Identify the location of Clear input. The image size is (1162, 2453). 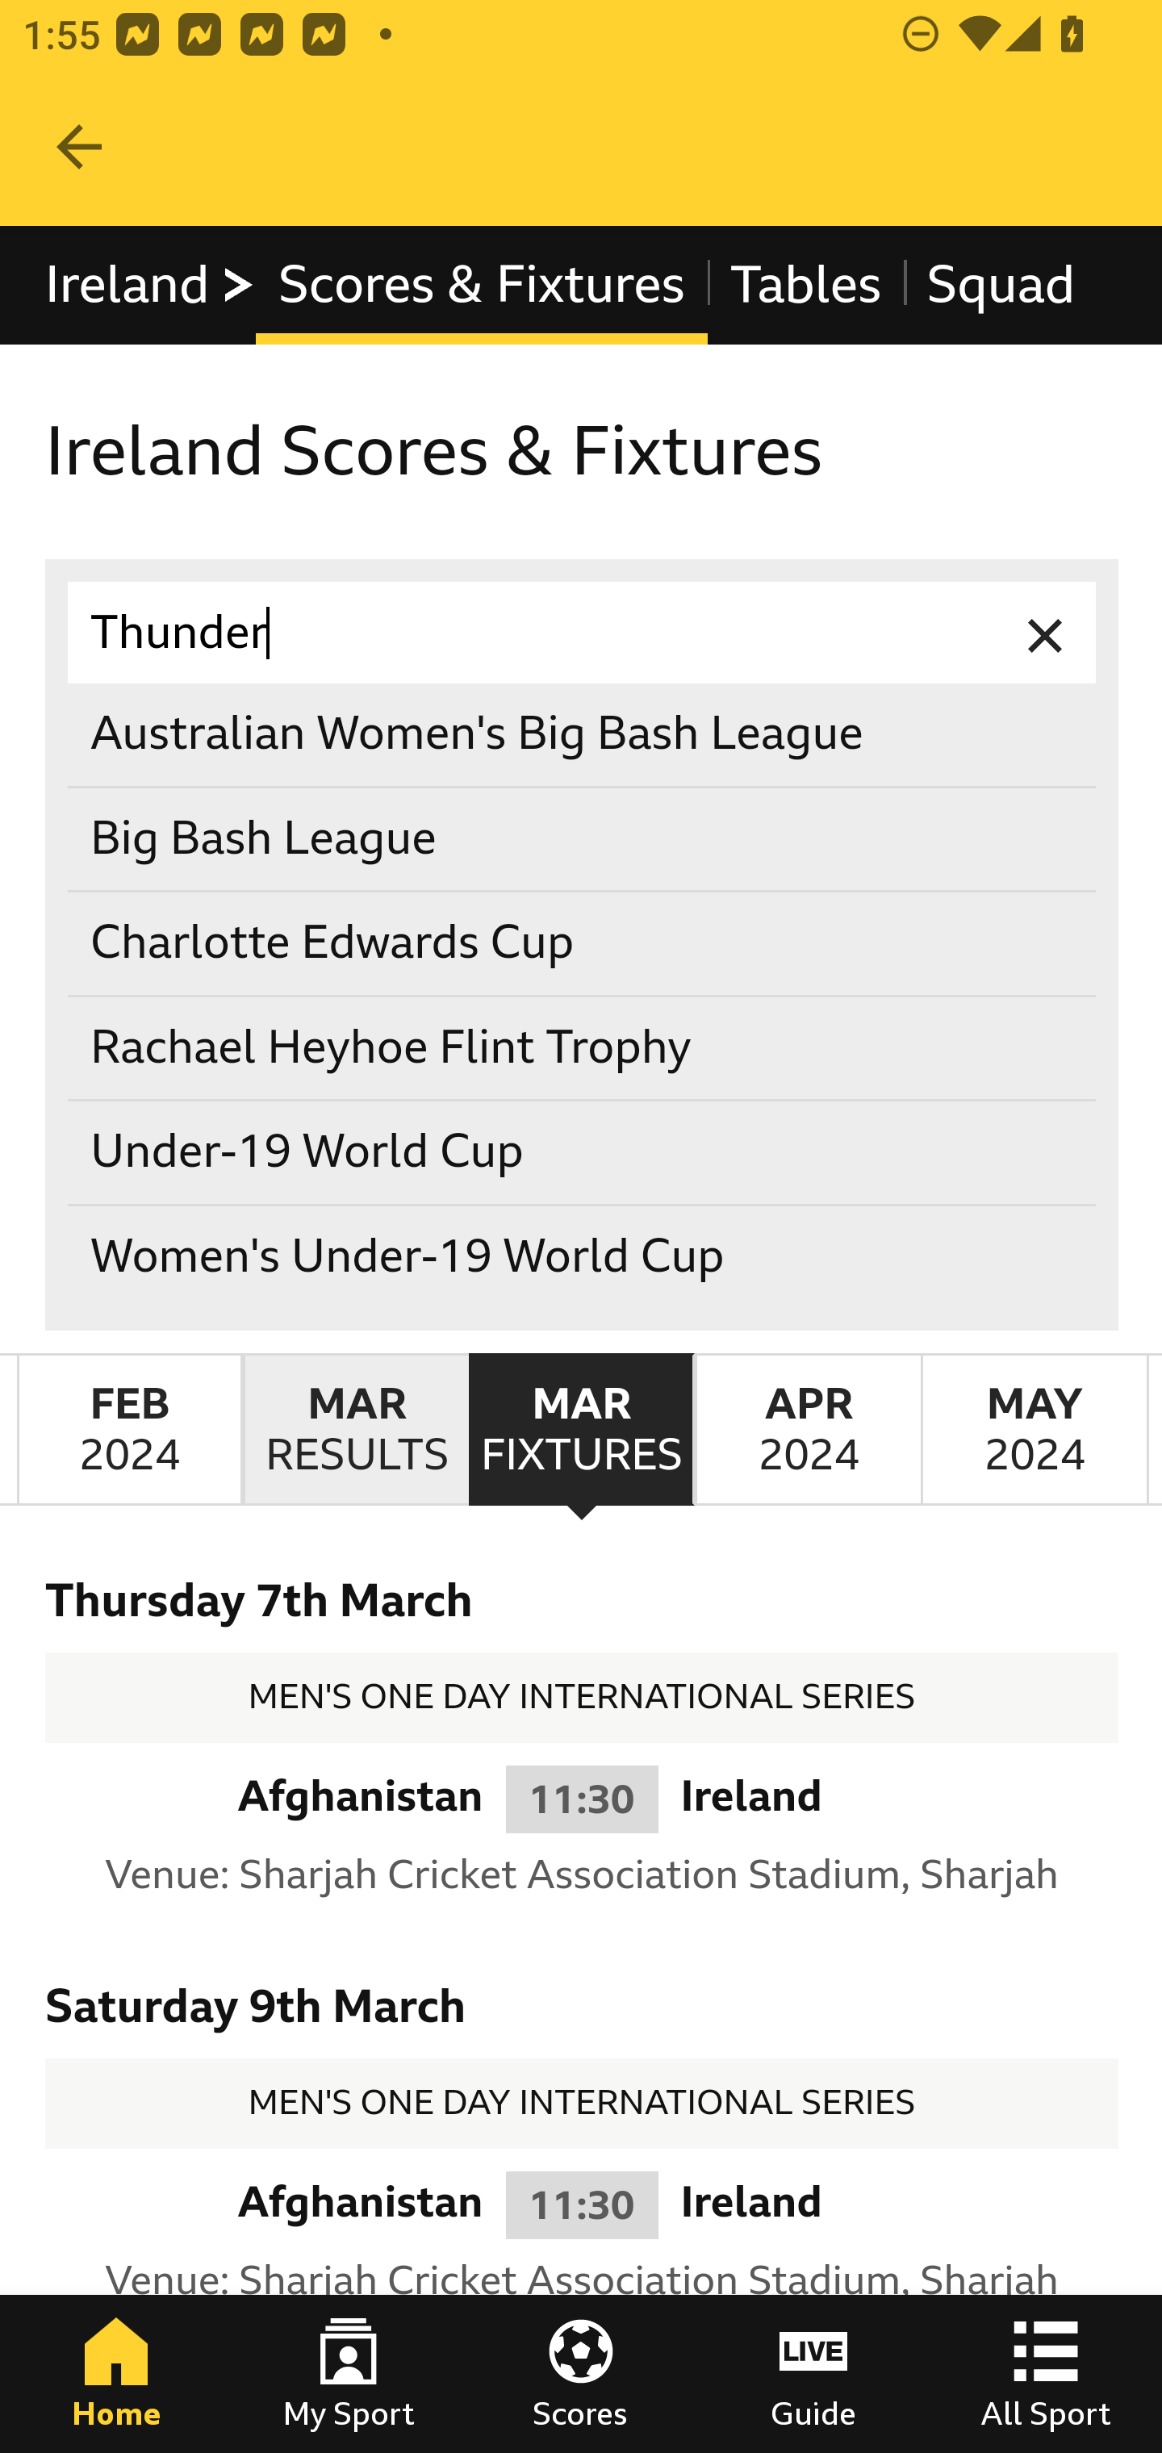
(1046, 633).